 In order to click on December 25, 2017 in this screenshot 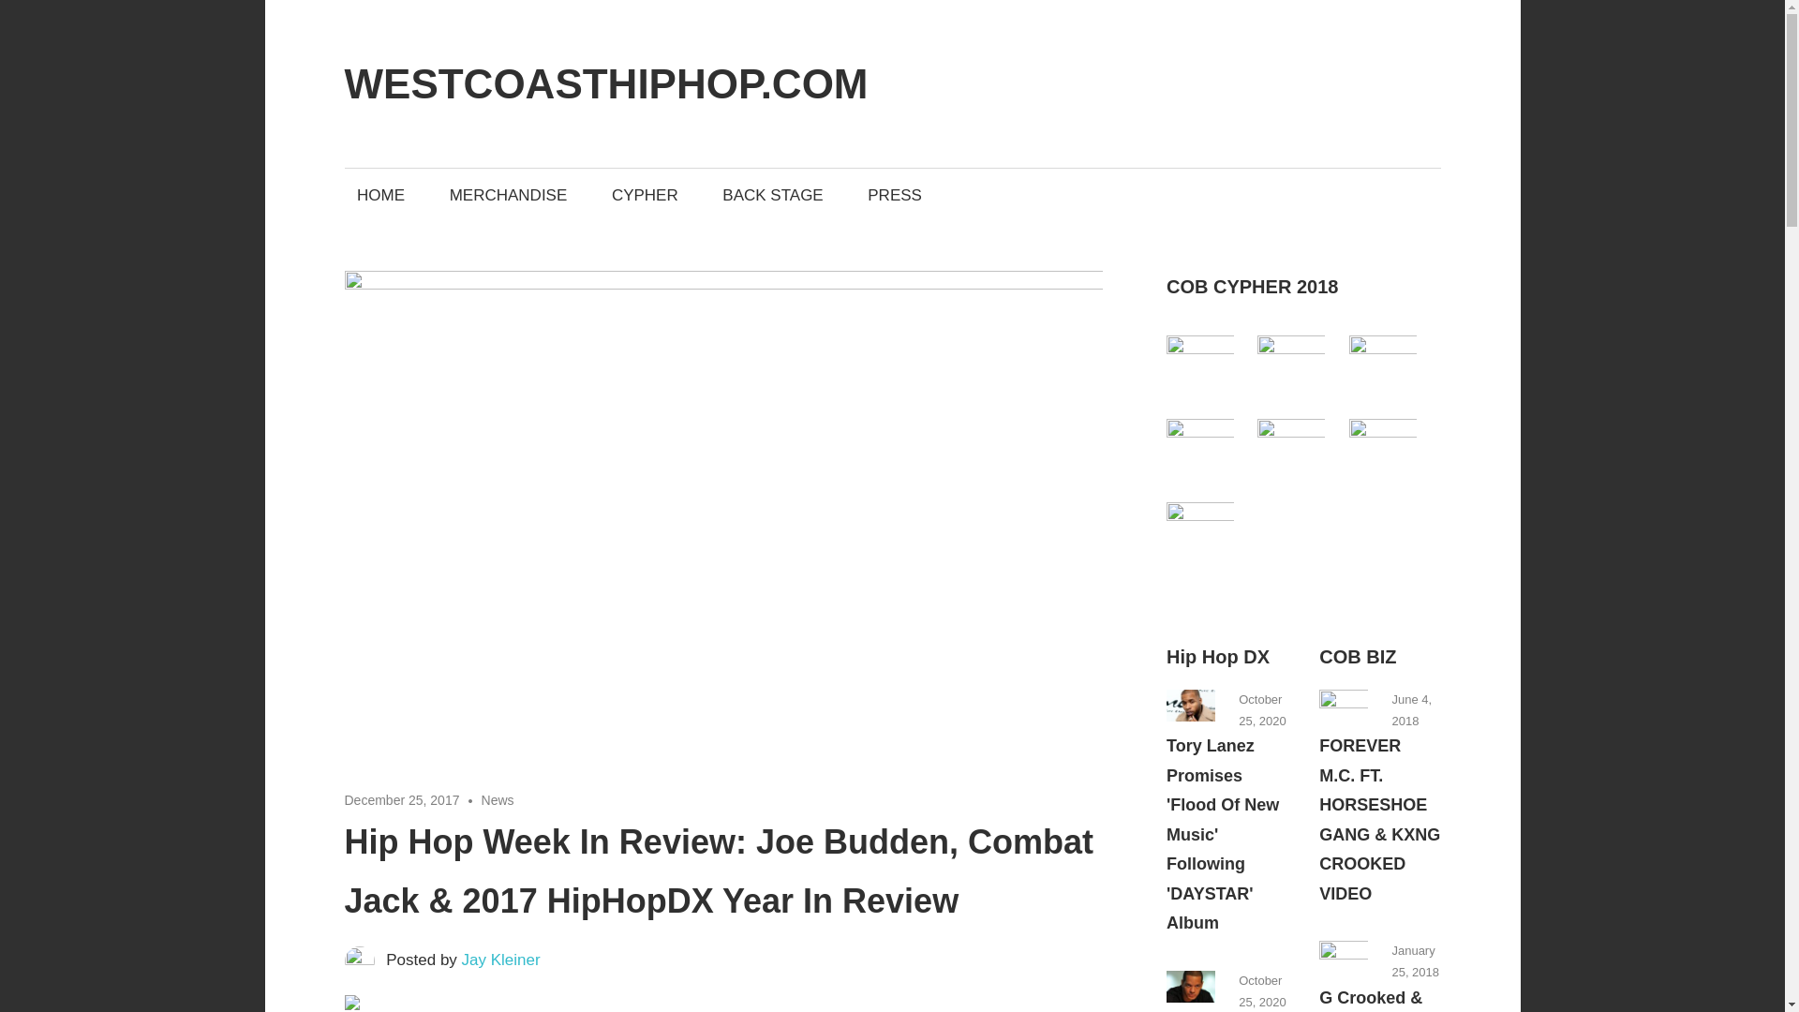, I will do `click(403, 799)`.